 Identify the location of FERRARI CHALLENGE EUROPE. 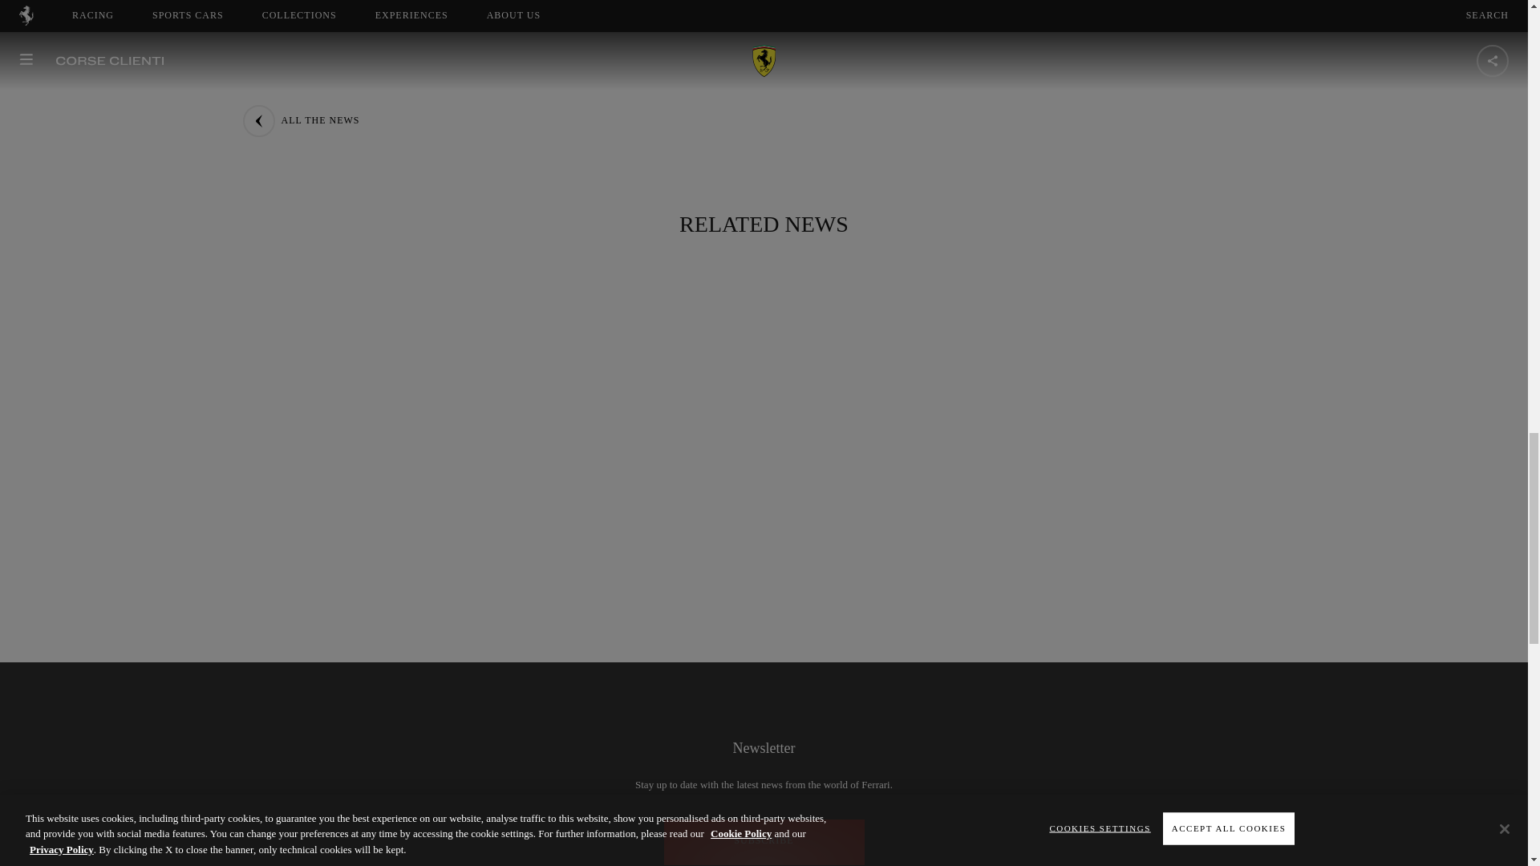
(714, 75).